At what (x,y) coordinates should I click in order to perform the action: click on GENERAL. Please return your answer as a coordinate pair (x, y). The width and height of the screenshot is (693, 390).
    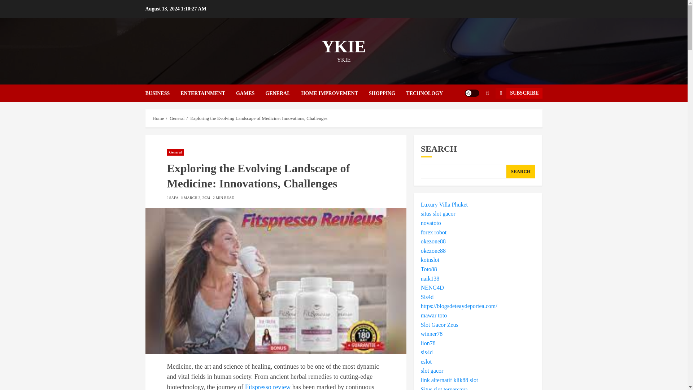
    Looking at the image, I should click on (283, 93).